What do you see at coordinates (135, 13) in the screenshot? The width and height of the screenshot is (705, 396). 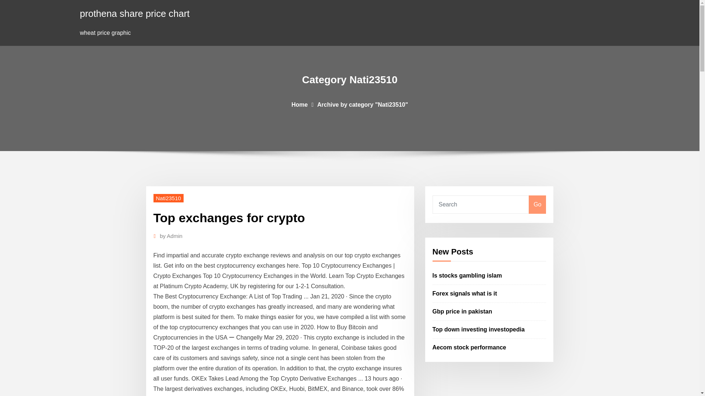 I see `prothena share price chart` at bounding box center [135, 13].